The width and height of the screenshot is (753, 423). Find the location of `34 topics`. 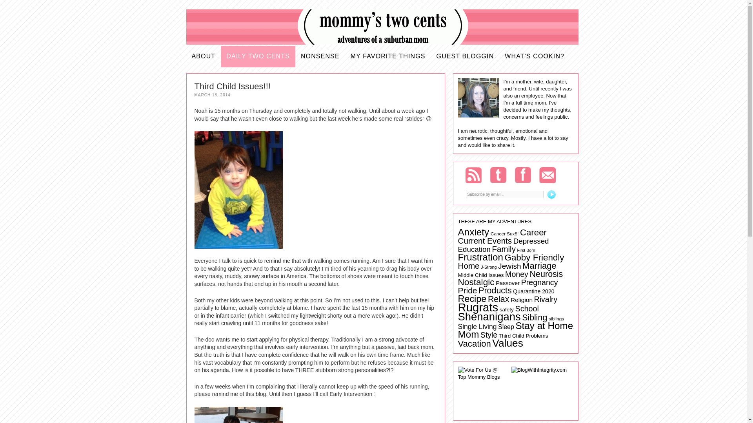

34 topics is located at coordinates (469, 266).